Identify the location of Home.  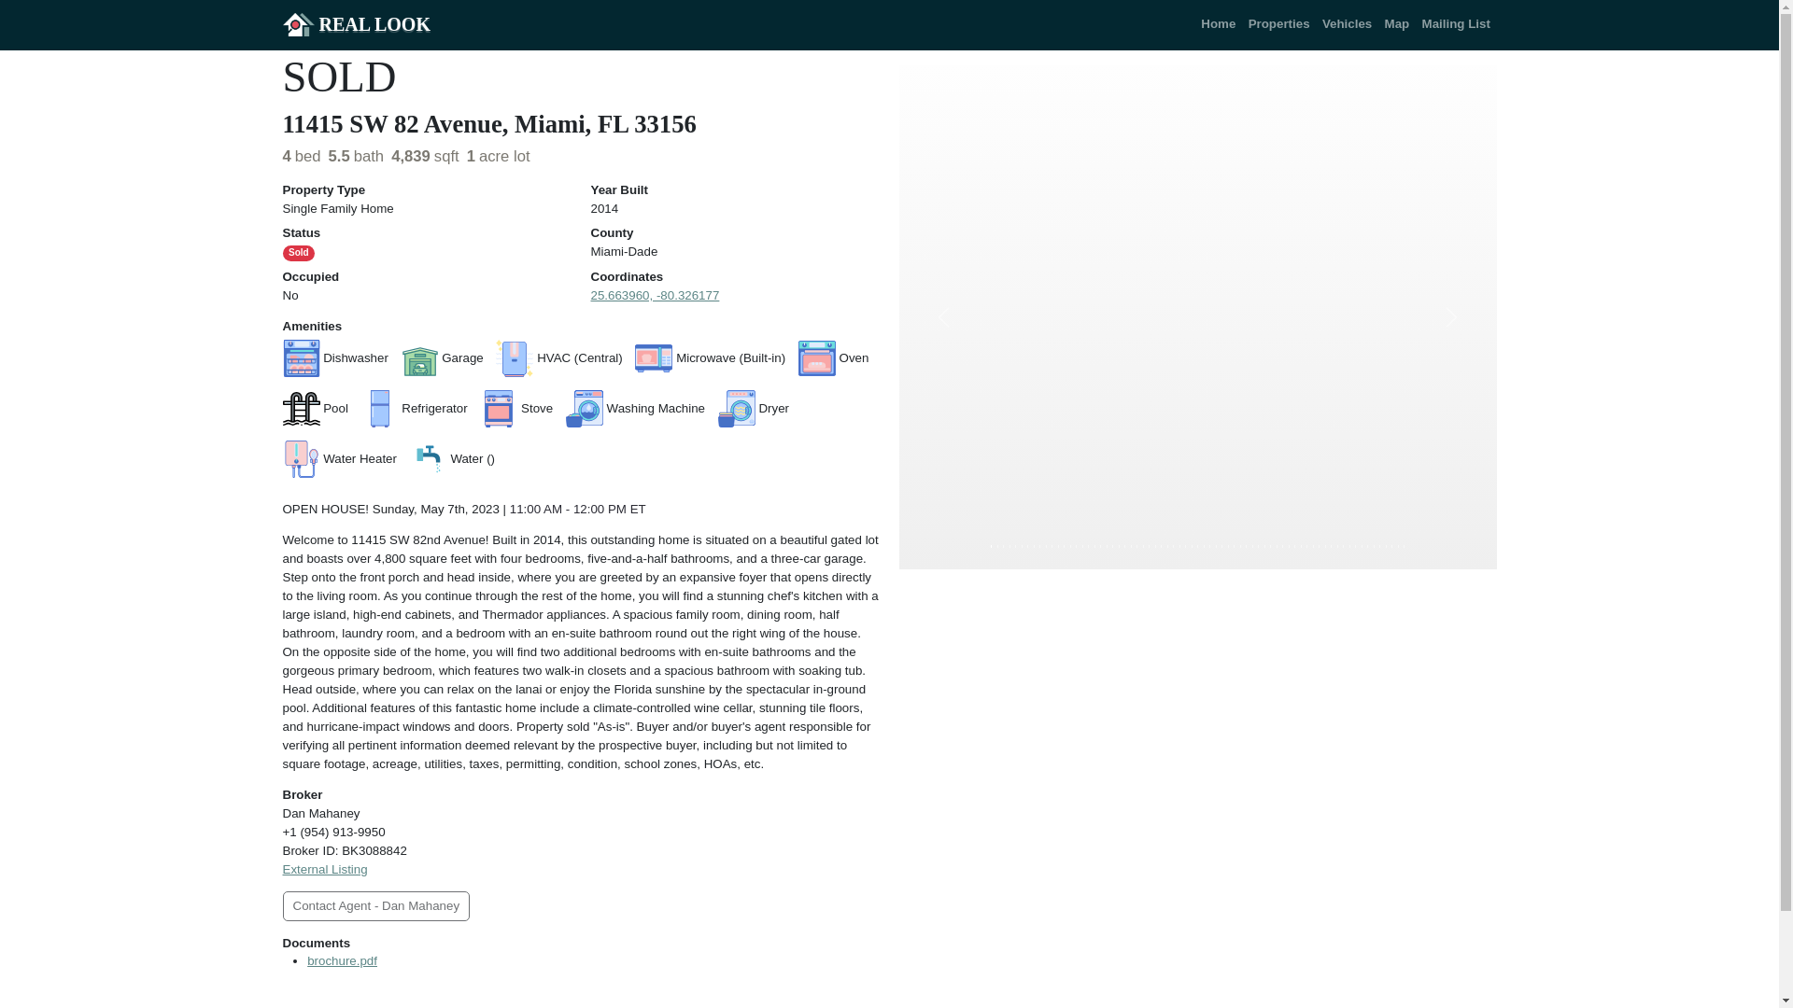
(1219, 23).